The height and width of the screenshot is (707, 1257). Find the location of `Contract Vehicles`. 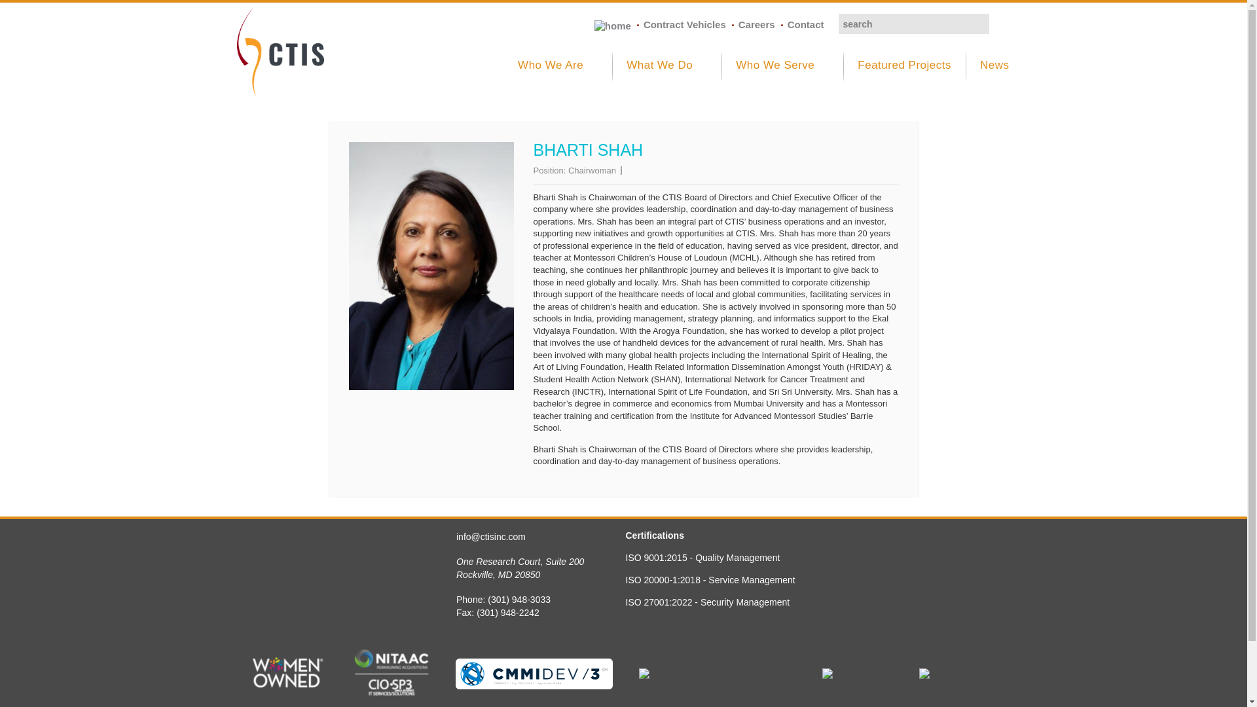

Contract Vehicles is located at coordinates (685, 25).